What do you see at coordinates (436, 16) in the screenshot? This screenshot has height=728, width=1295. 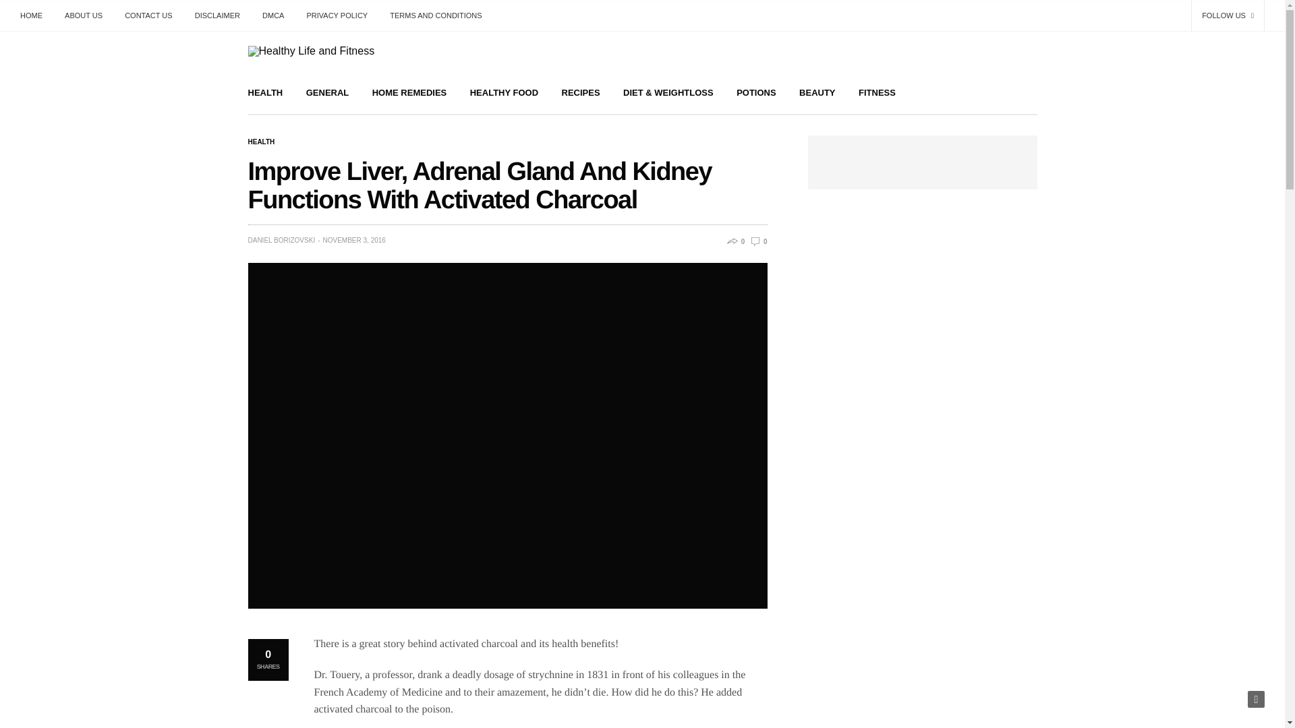 I see `TERMS AND CONDITIONS` at bounding box center [436, 16].